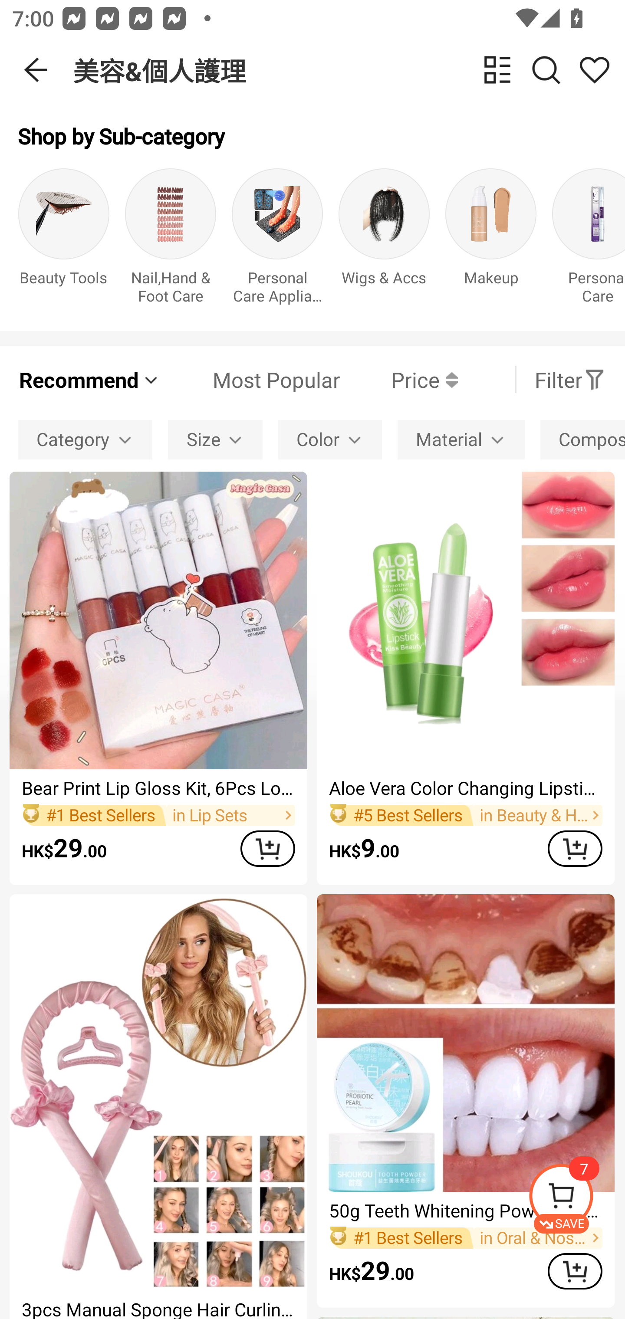  Describe the element at coordinates (250, 379) in the screenshot. I see `Most Popular` at that location.